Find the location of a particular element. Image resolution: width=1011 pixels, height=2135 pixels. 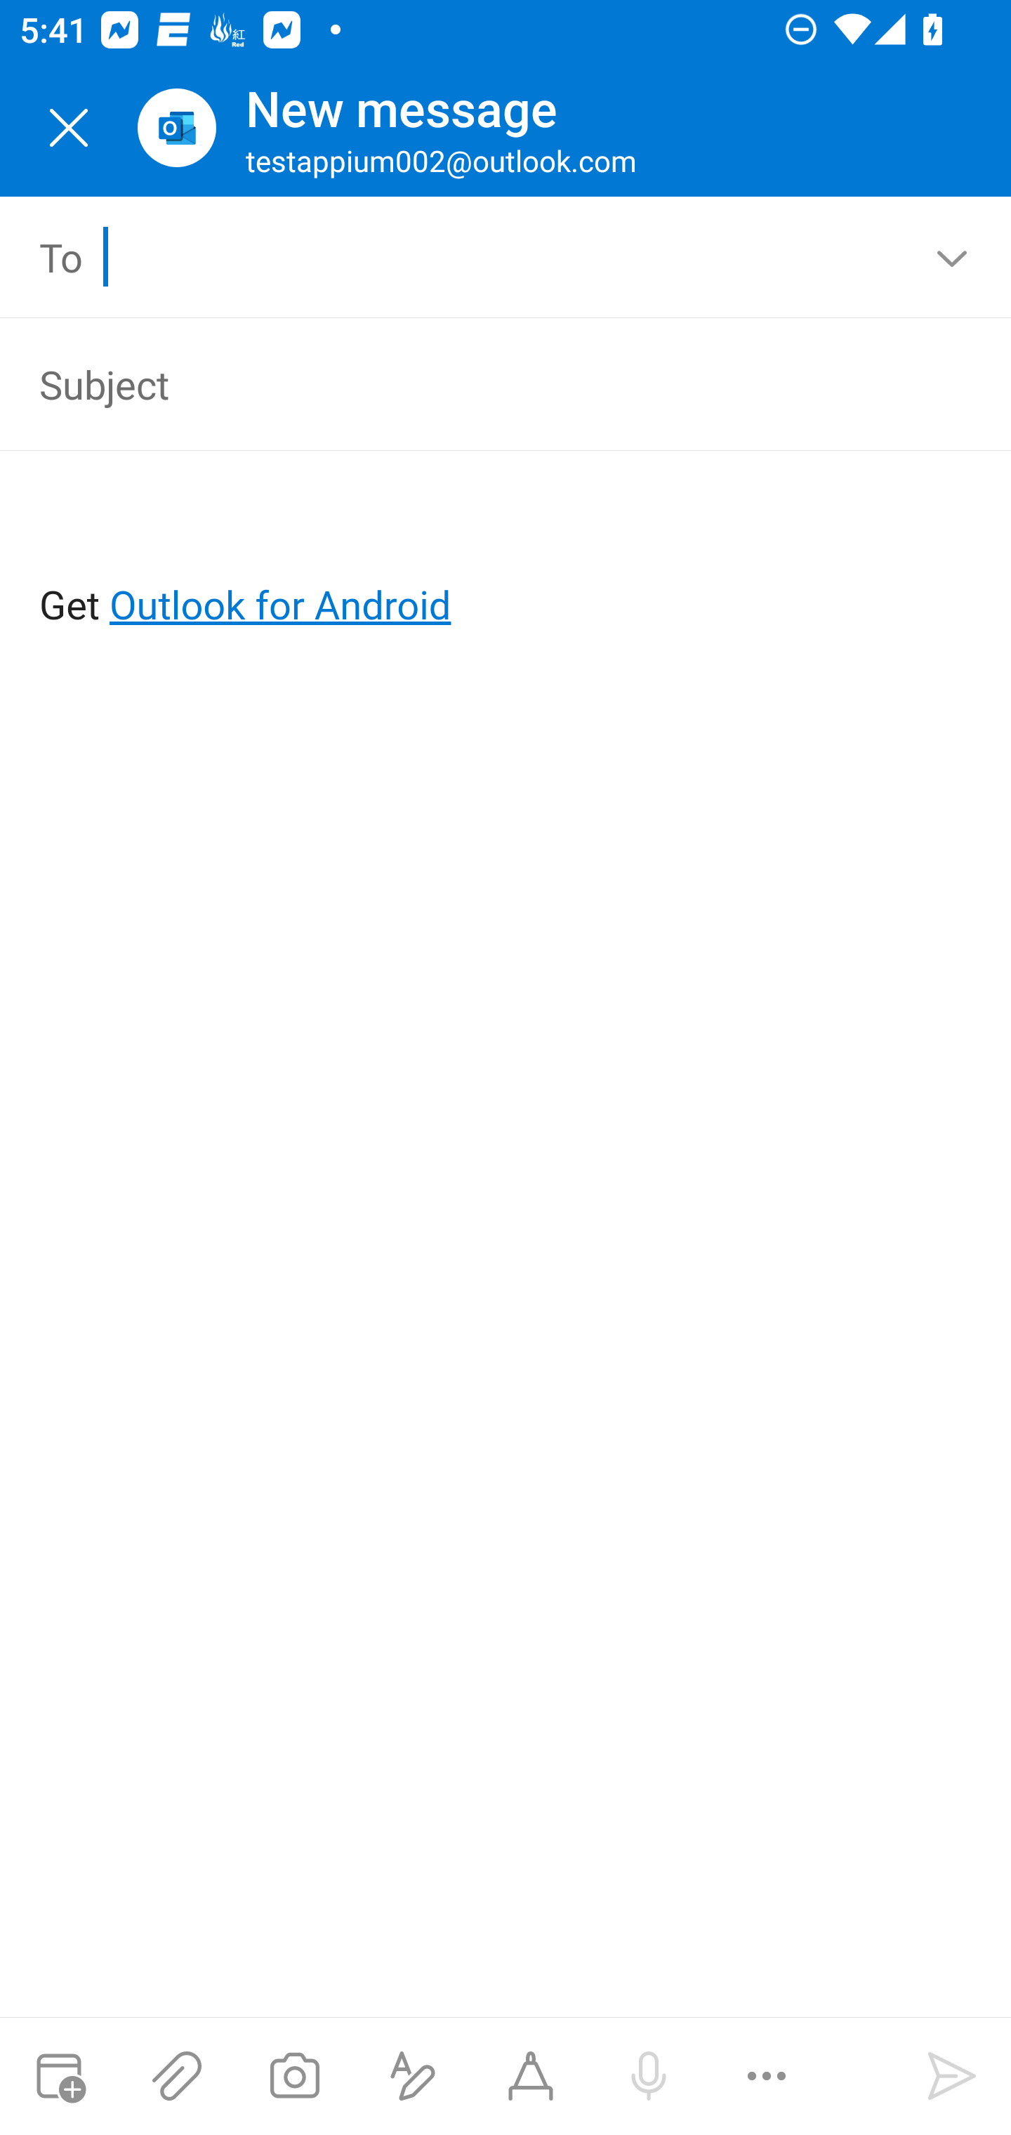

Close is located at coordinates (69, 128).